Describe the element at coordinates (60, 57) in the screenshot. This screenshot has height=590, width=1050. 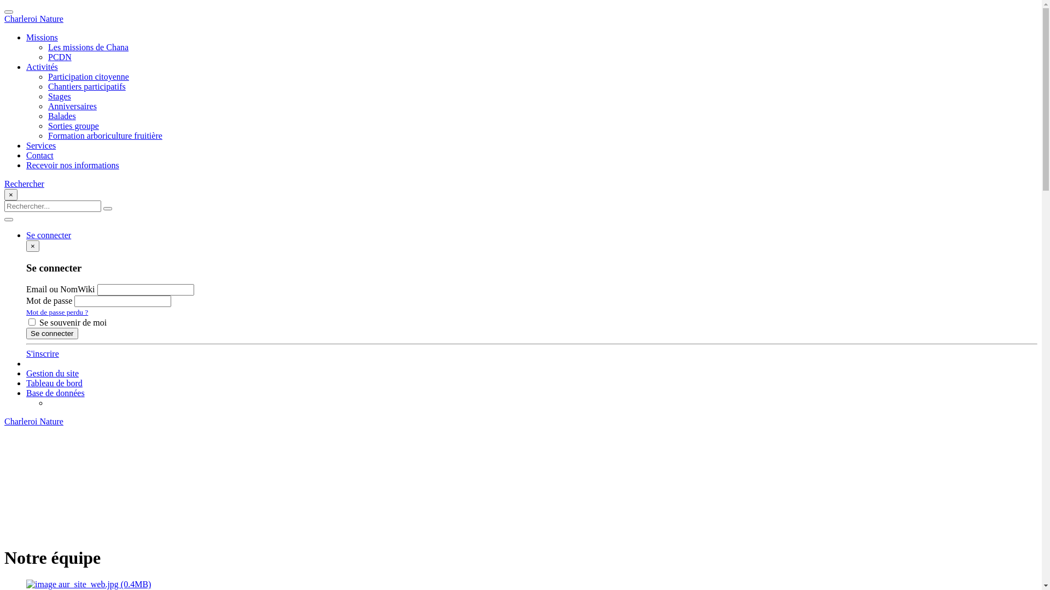
I see `PCDN` at that location.